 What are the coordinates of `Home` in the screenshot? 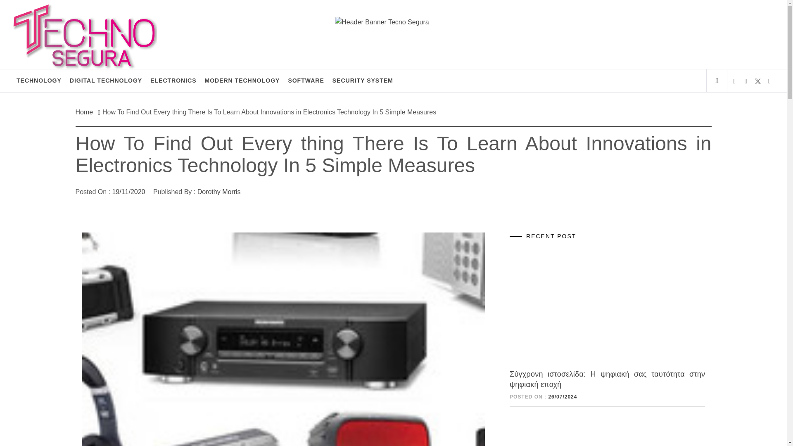 It's located at (86, 112).